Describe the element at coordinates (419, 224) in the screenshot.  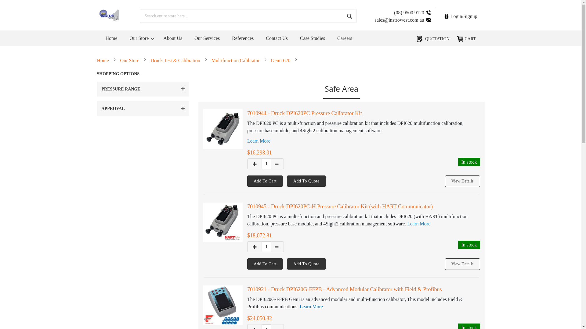
I see `Learn More` at that location.